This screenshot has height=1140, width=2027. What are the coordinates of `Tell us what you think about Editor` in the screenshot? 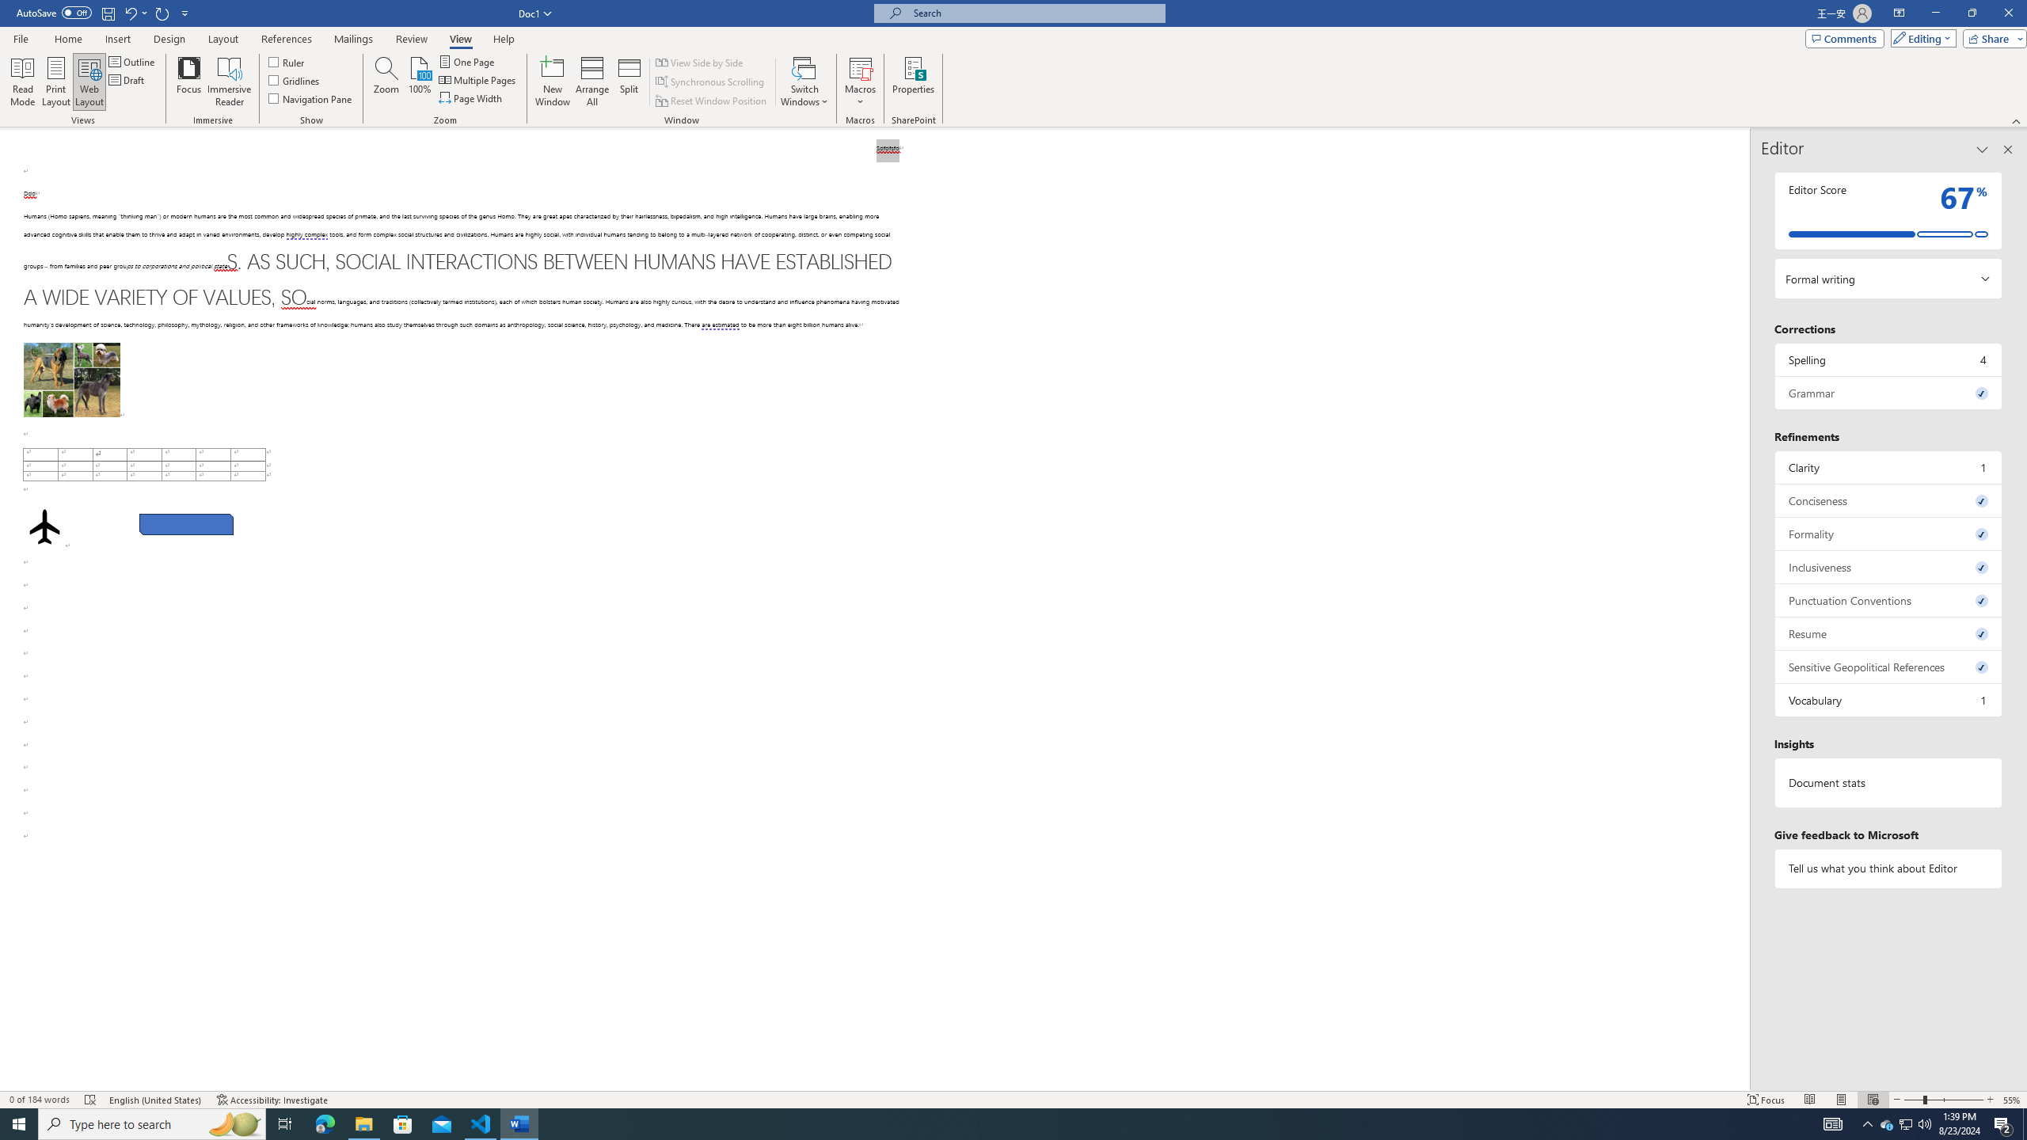 It's located at (1889, 868).